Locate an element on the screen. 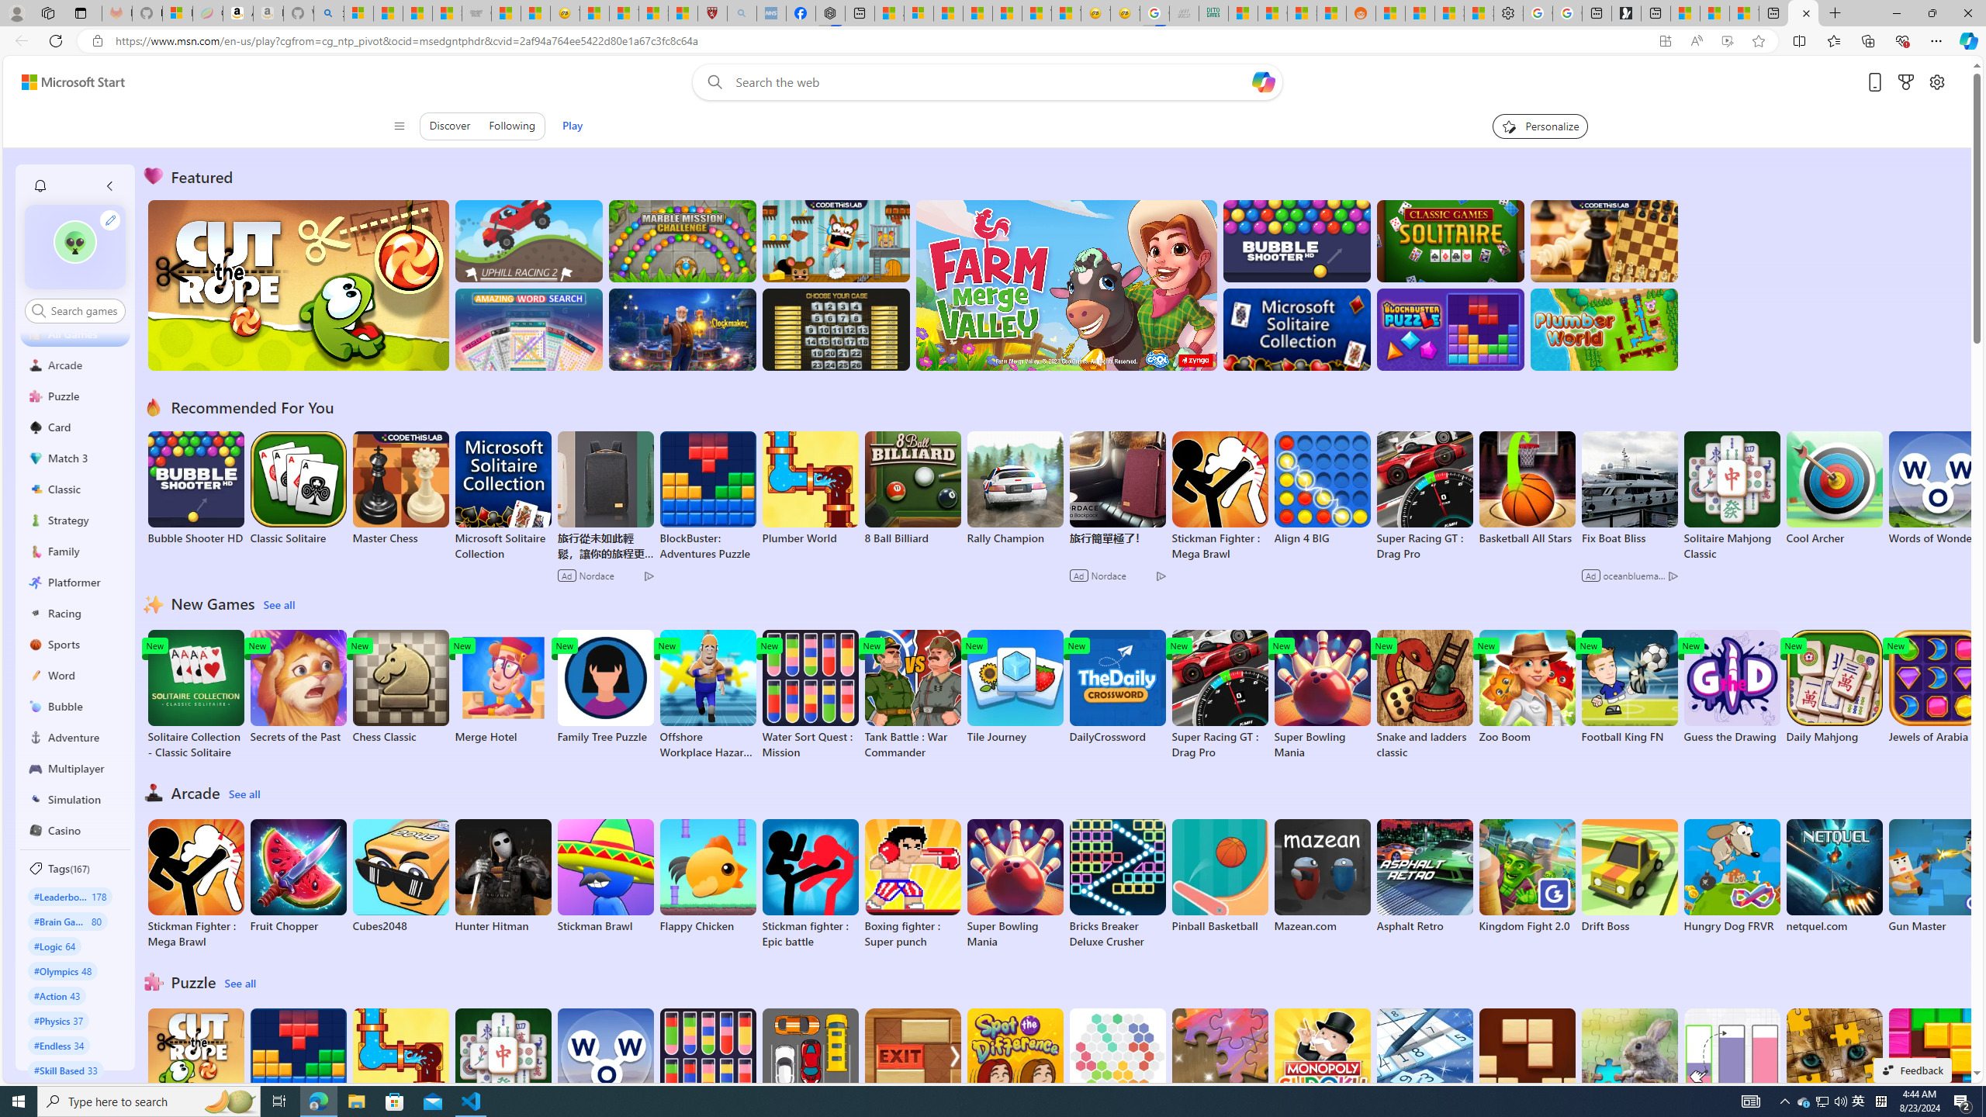  Asphalt Retro is located at coordinates (1424, 876).